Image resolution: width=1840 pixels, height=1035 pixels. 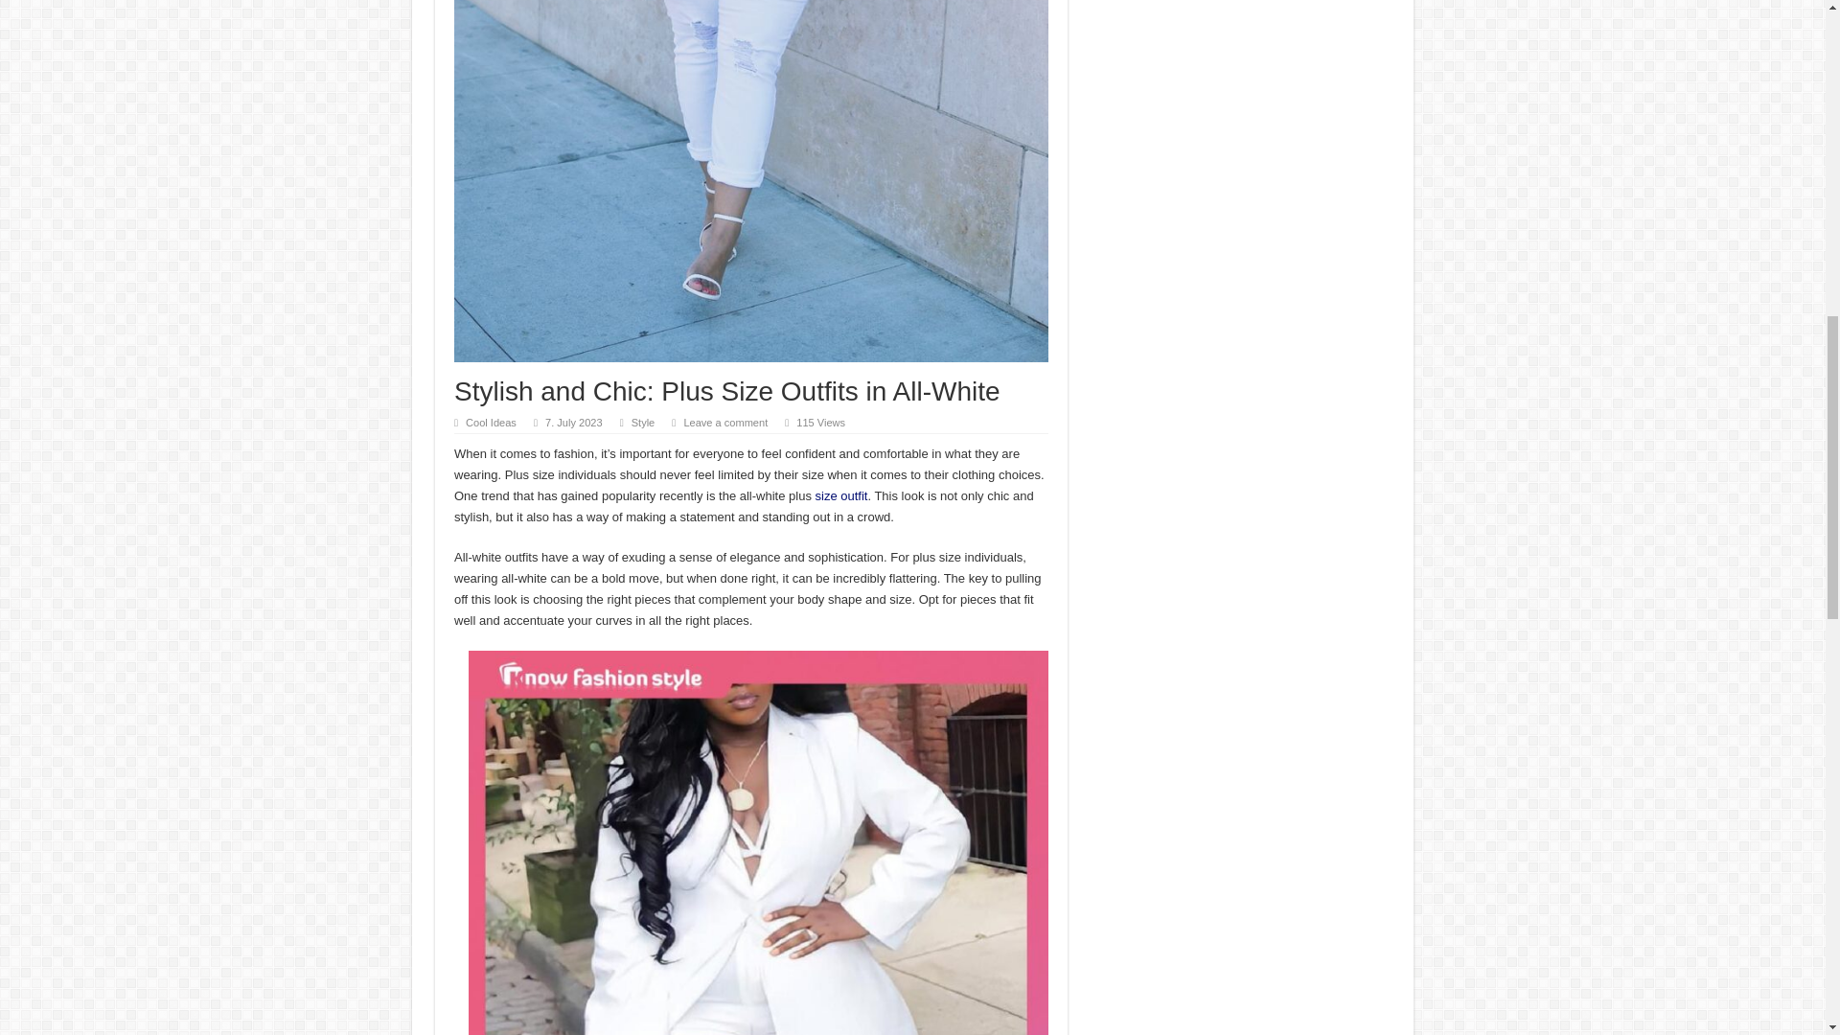 I want to click on size outfit, so click(x=840, y=494).